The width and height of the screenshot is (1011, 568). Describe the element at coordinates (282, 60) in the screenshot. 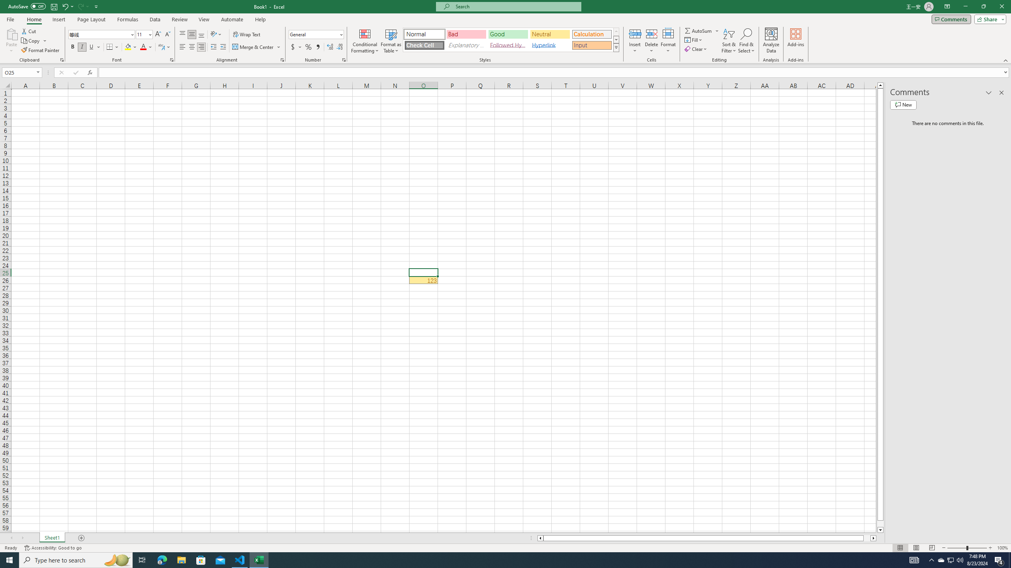

I see `Format Cell Alignment` at that location.